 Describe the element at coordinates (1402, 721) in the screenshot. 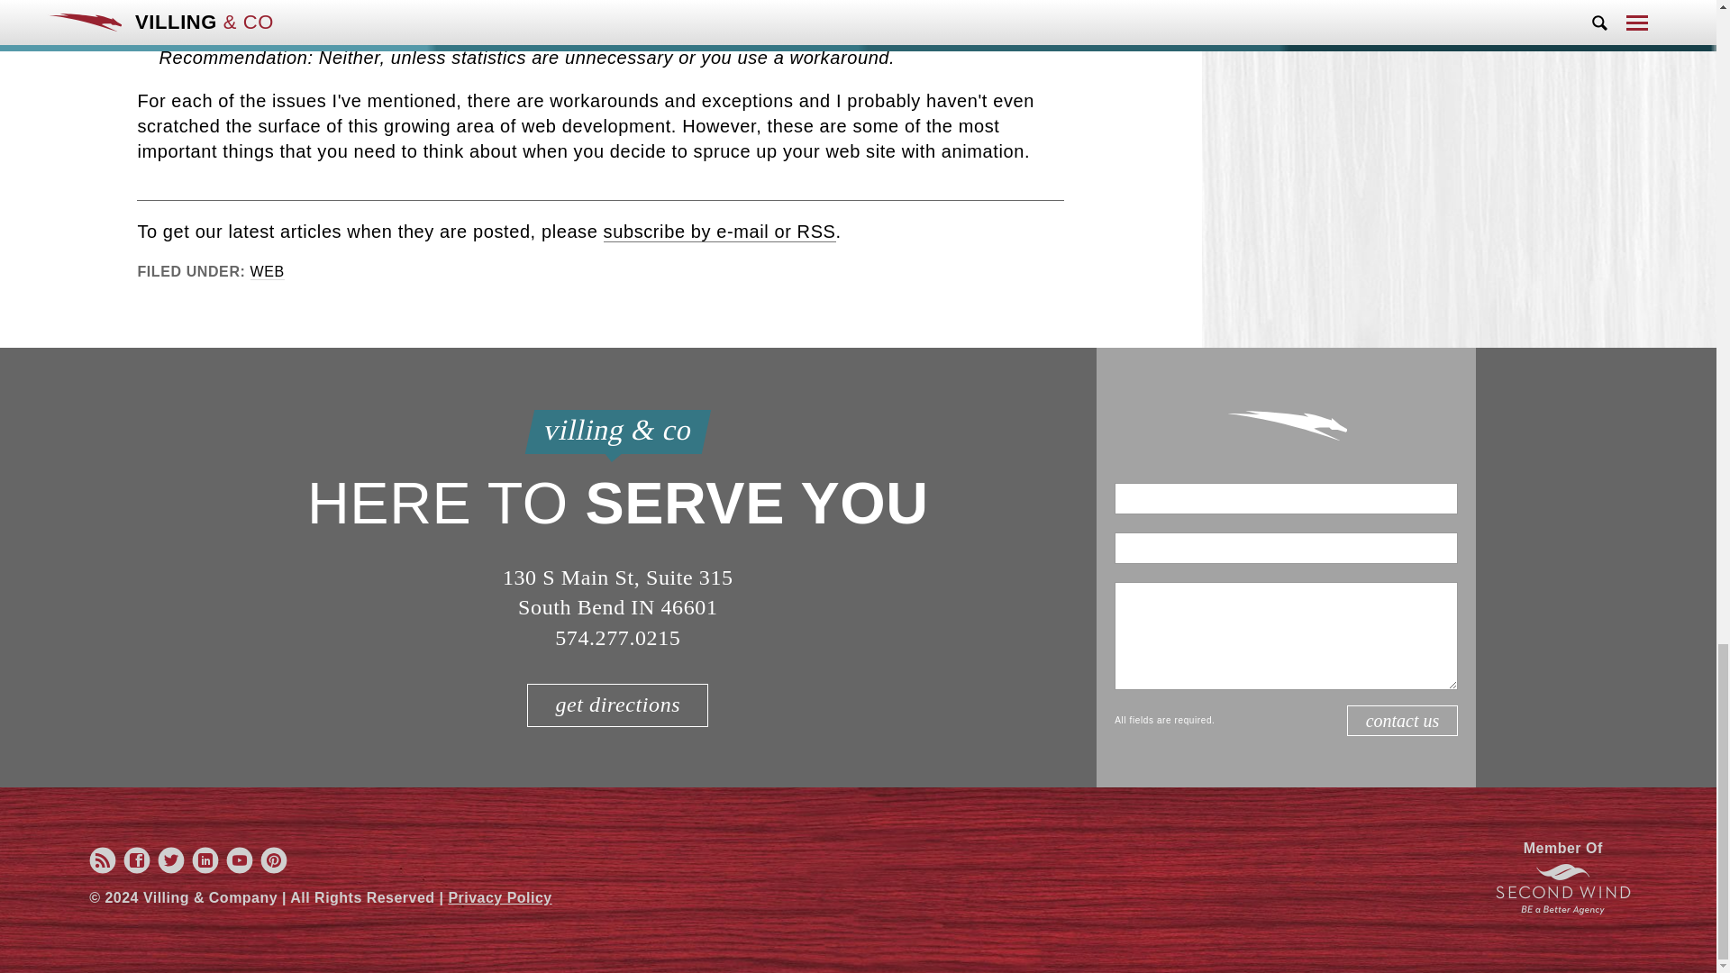

I see `contact us` at that location.